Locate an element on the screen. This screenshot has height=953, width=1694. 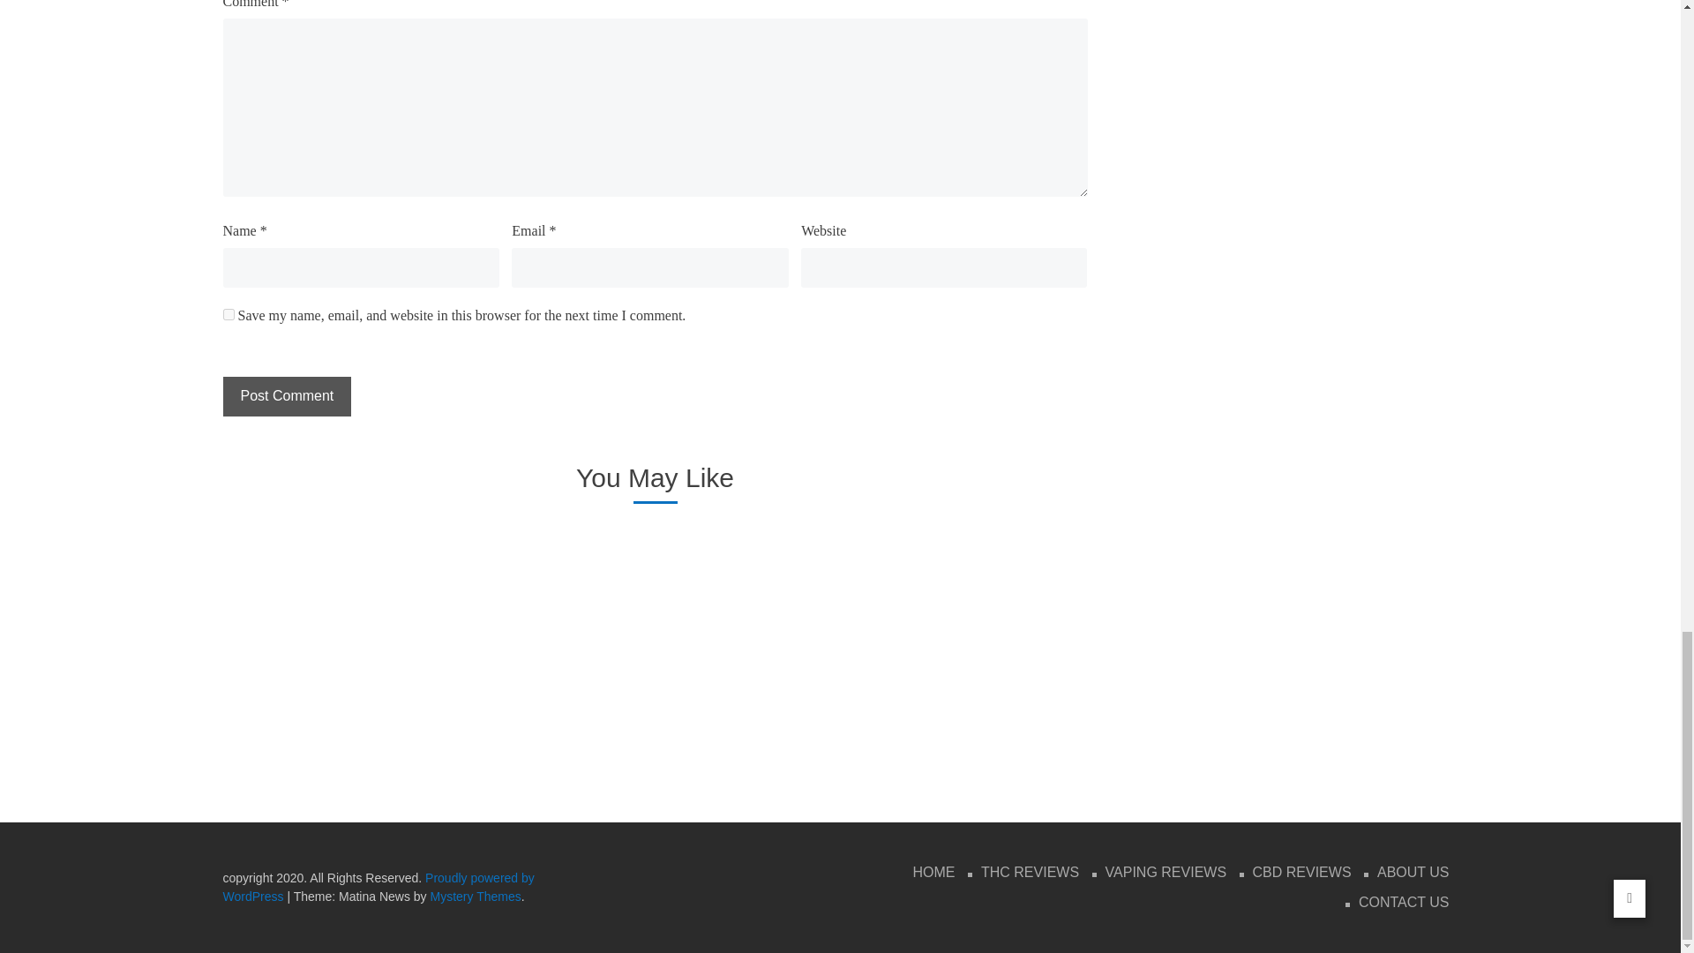
ABOUT US is located at coordinates (1413, 873).